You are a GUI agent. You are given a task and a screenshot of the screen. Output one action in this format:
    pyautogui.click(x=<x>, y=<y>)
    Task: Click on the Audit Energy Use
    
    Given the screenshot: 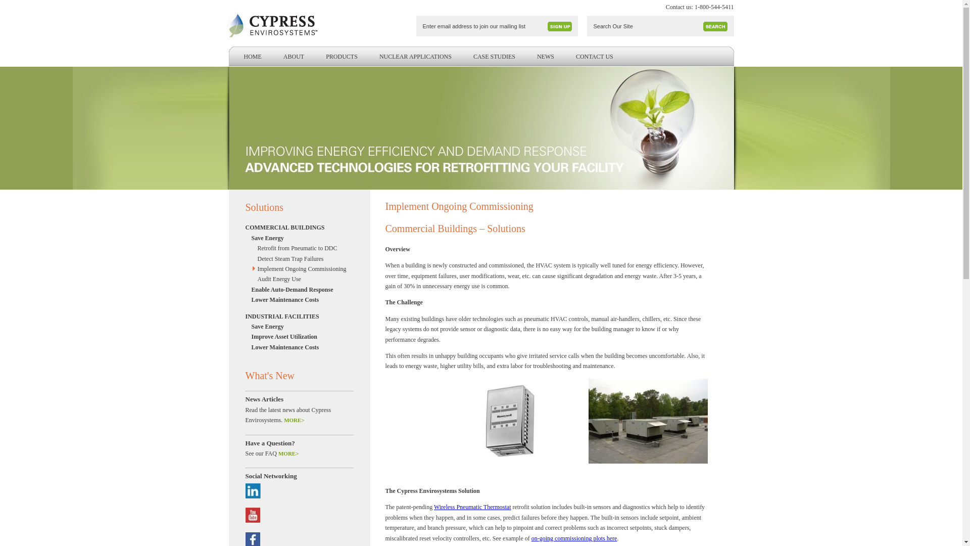 What is the action you would take?
    pyautogui.click(x=300, y=279)
    